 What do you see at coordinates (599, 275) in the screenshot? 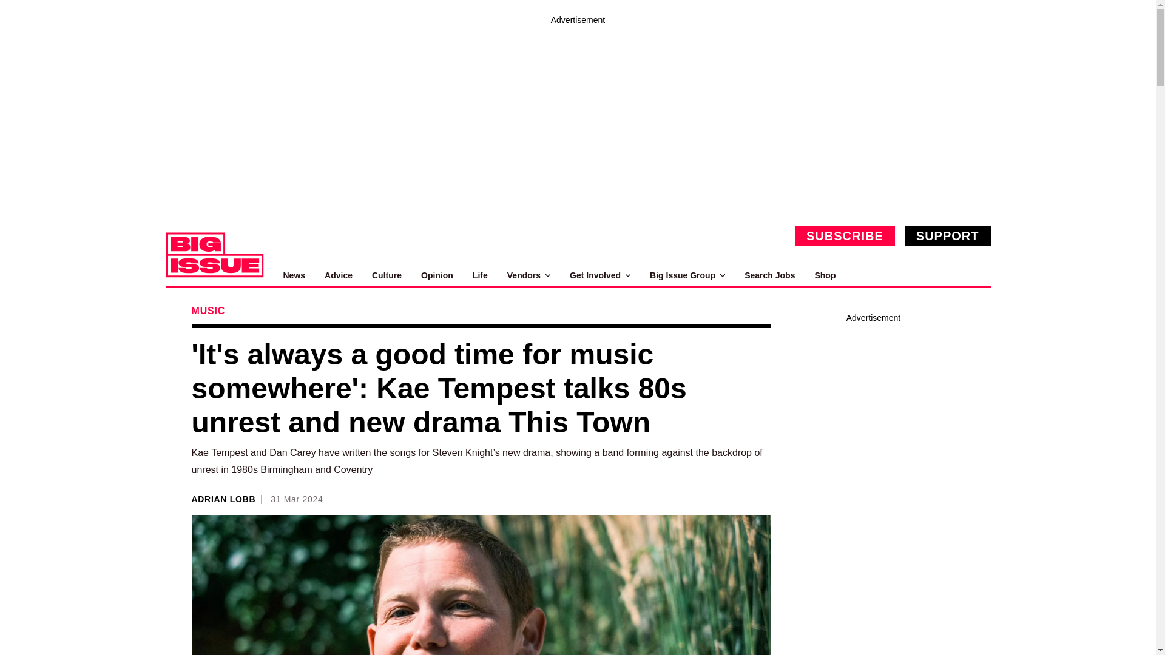
I see `Get Involved` at bounding box center [599, 275].